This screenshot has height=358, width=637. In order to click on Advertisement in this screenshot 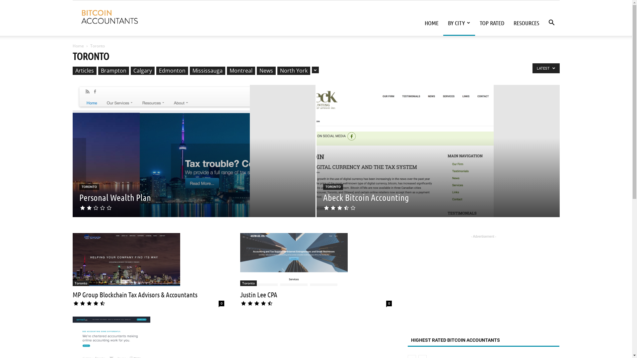, I will do `click(484, 281)`.